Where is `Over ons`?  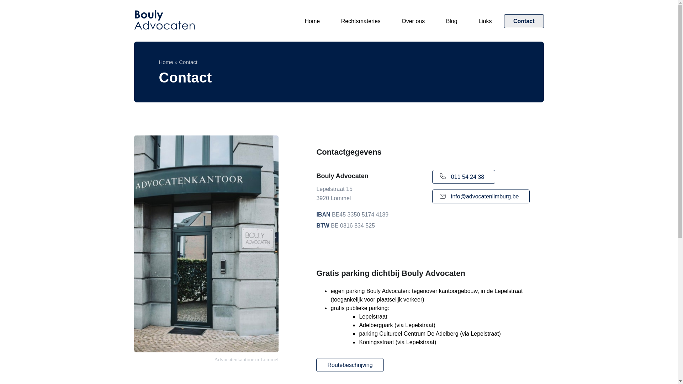 Over ons is located at coordinates (413, 21).